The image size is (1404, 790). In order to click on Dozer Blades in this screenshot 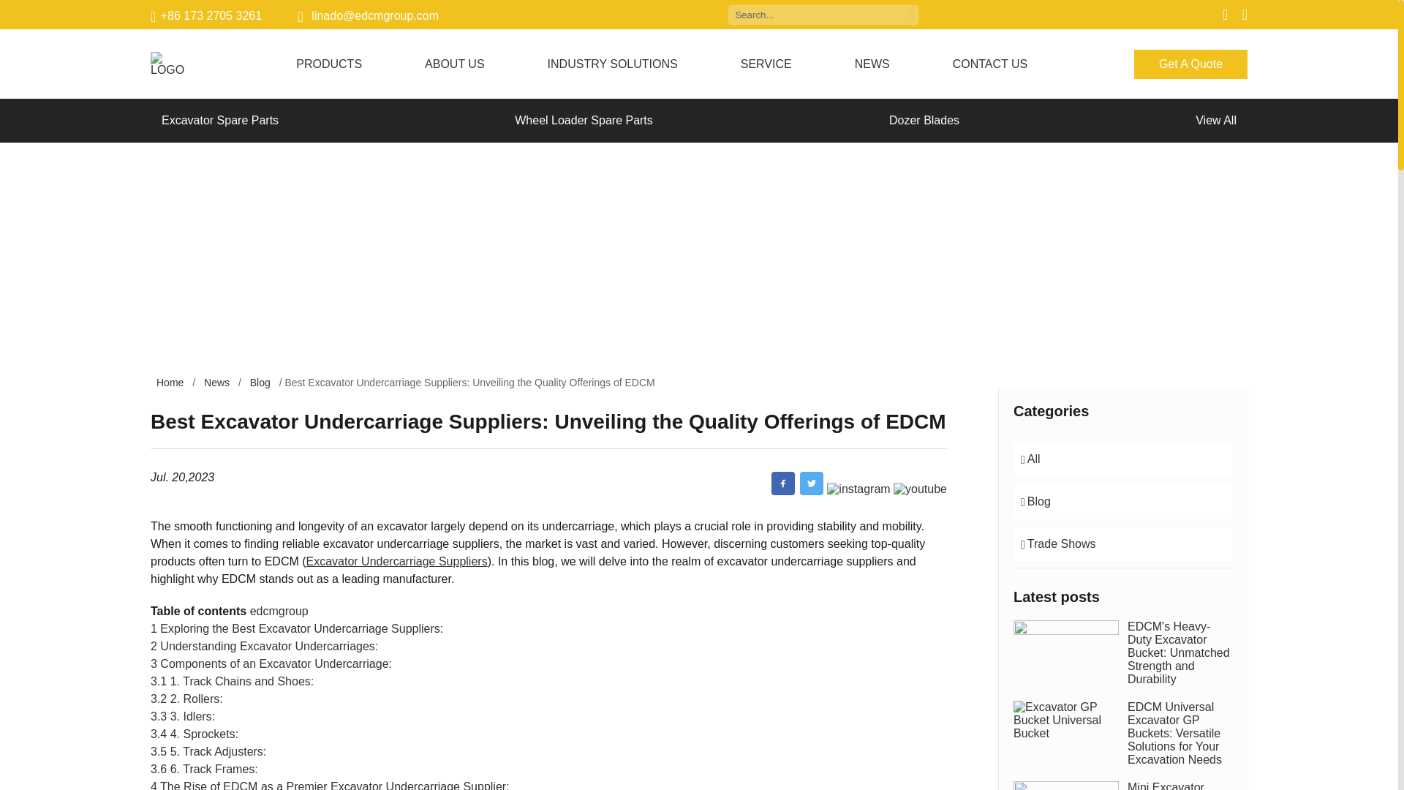, I will do `click(924, 120)`.